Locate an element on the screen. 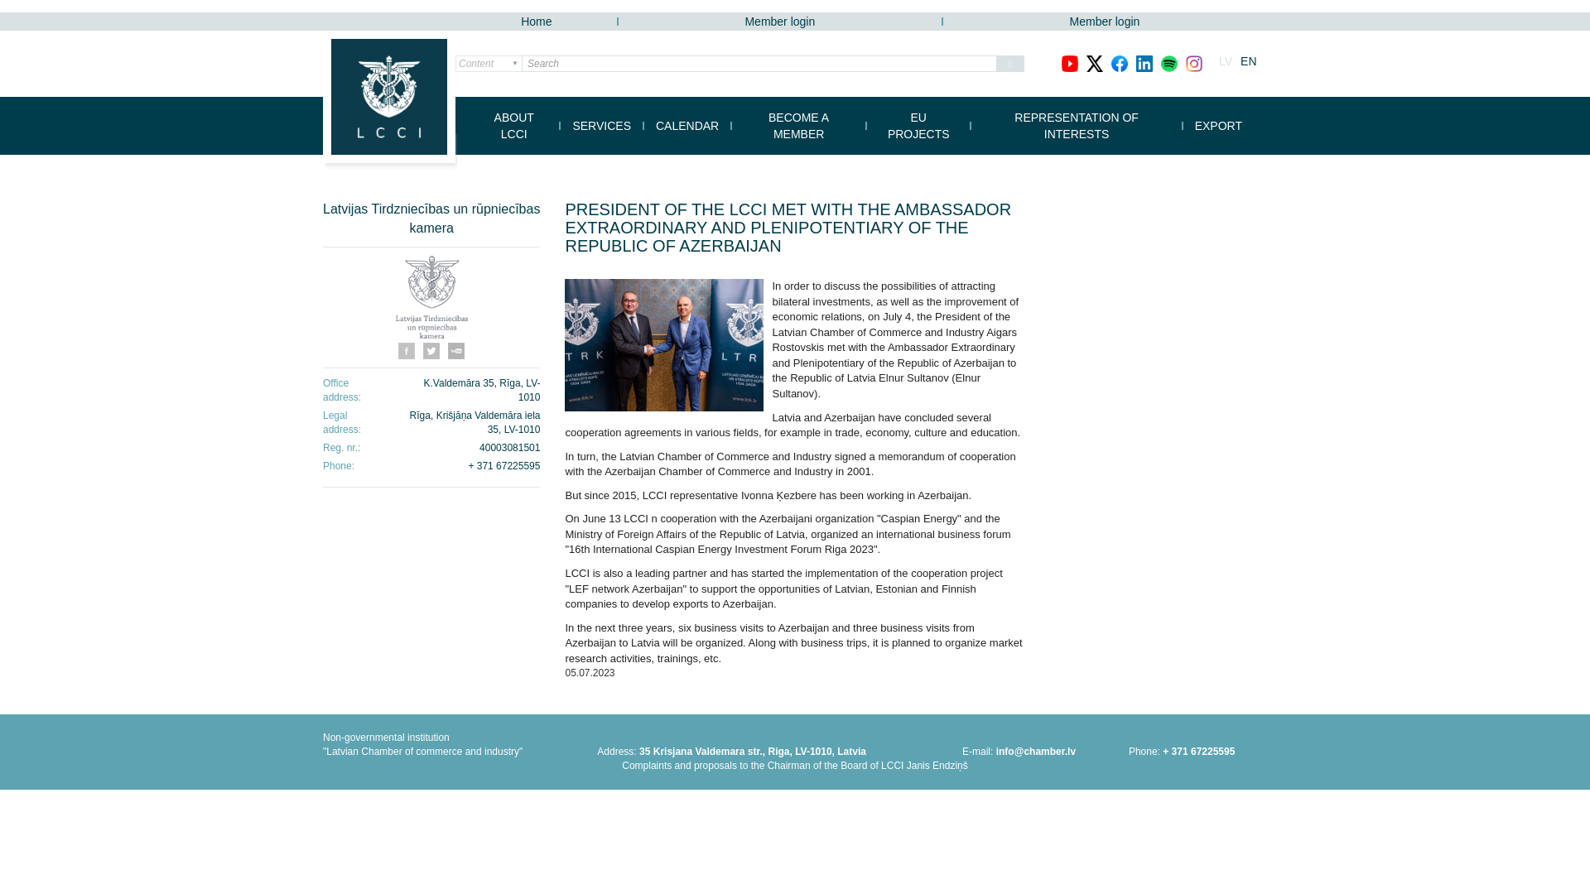 The height and width of the screenshot is (894, 1590). EU PROJECTS is located at coordinates (919, 125).